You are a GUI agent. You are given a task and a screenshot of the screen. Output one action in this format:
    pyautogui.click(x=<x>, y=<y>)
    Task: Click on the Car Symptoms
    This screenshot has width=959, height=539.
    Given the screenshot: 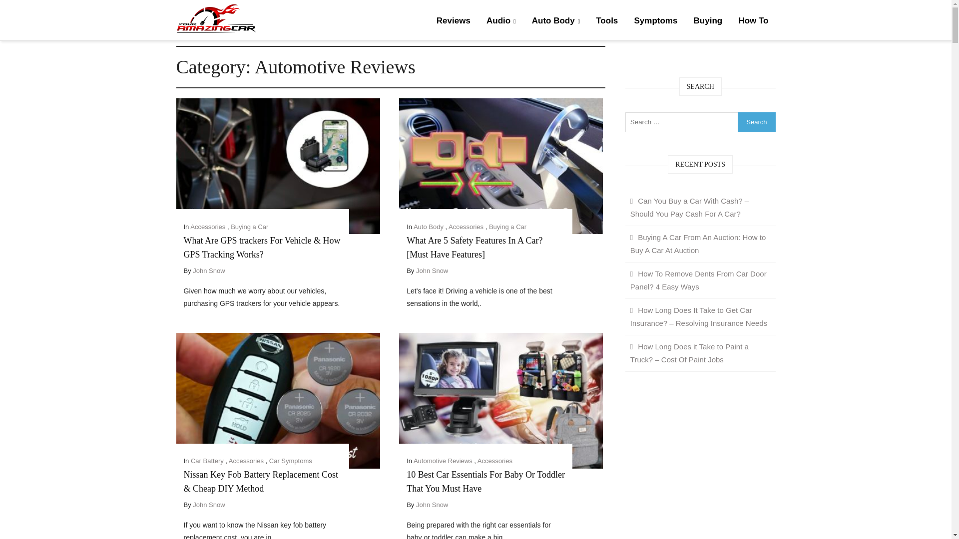 What is the action you would take?
    pyautogui.click(x=291, y=460)
    